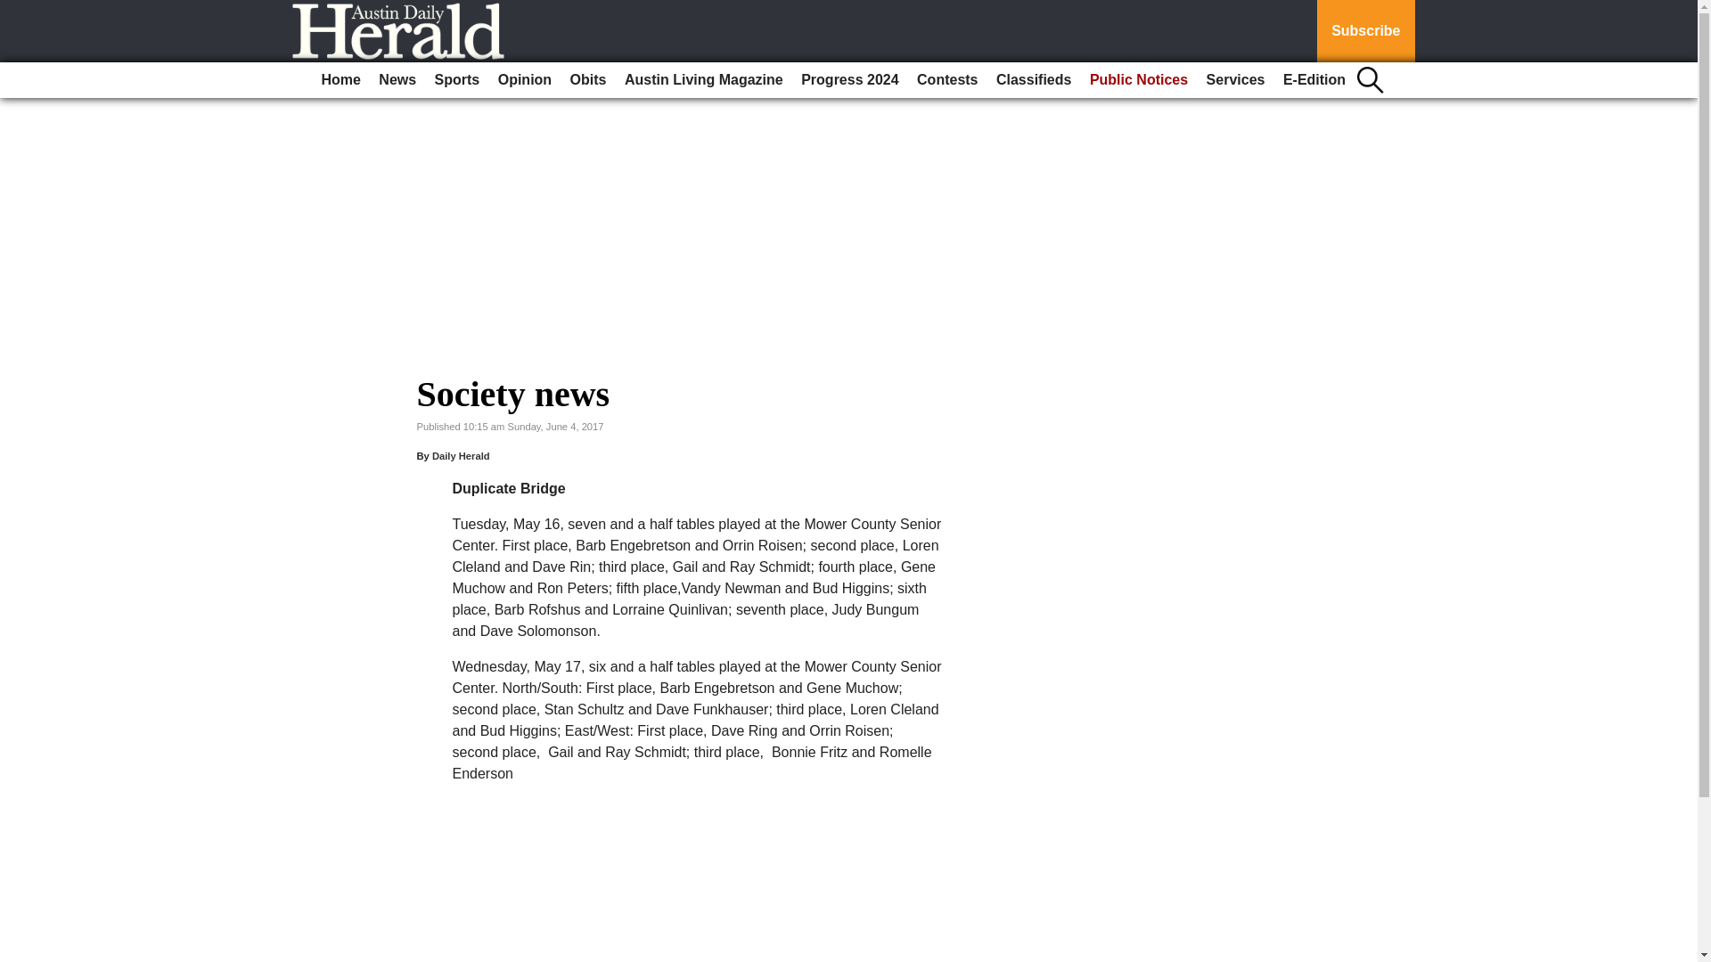  What do you see at coordinates (848, 80) in the screenshot?
I see `Progress 2024` at bounding box center [848, 80].